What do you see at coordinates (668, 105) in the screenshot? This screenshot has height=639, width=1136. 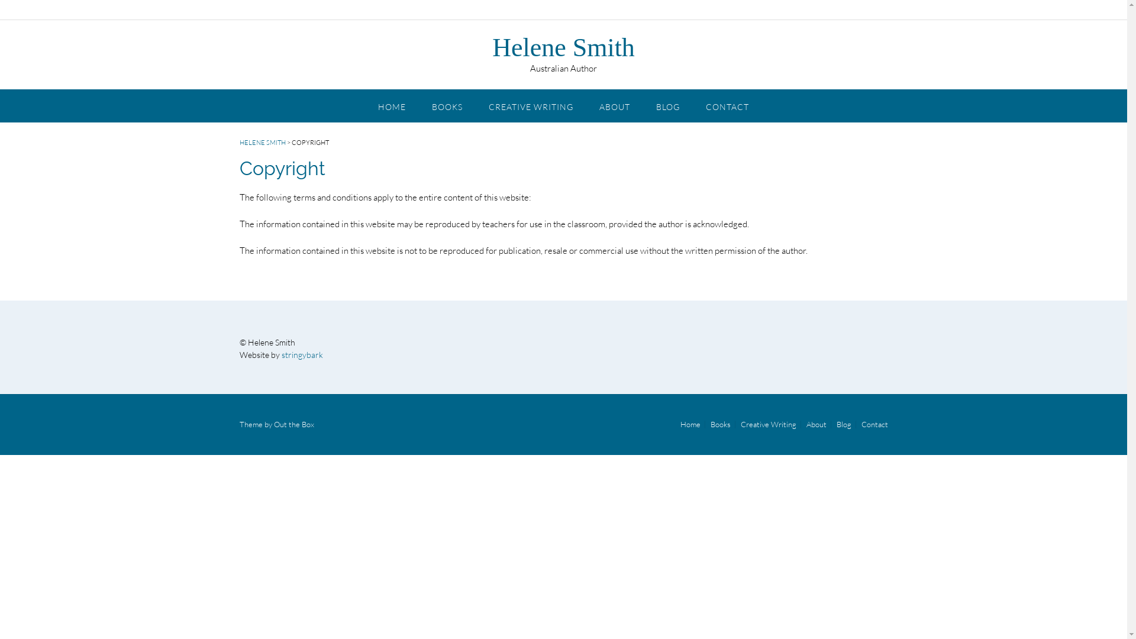 I see `BLOG` at bounding box center [668, 105].